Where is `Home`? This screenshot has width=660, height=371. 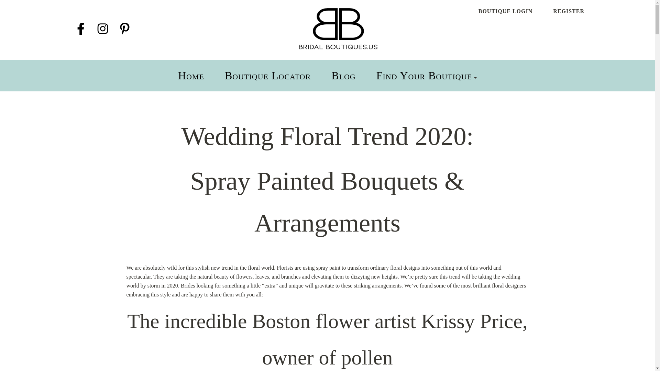 Home is located at coordinates (191, 75).